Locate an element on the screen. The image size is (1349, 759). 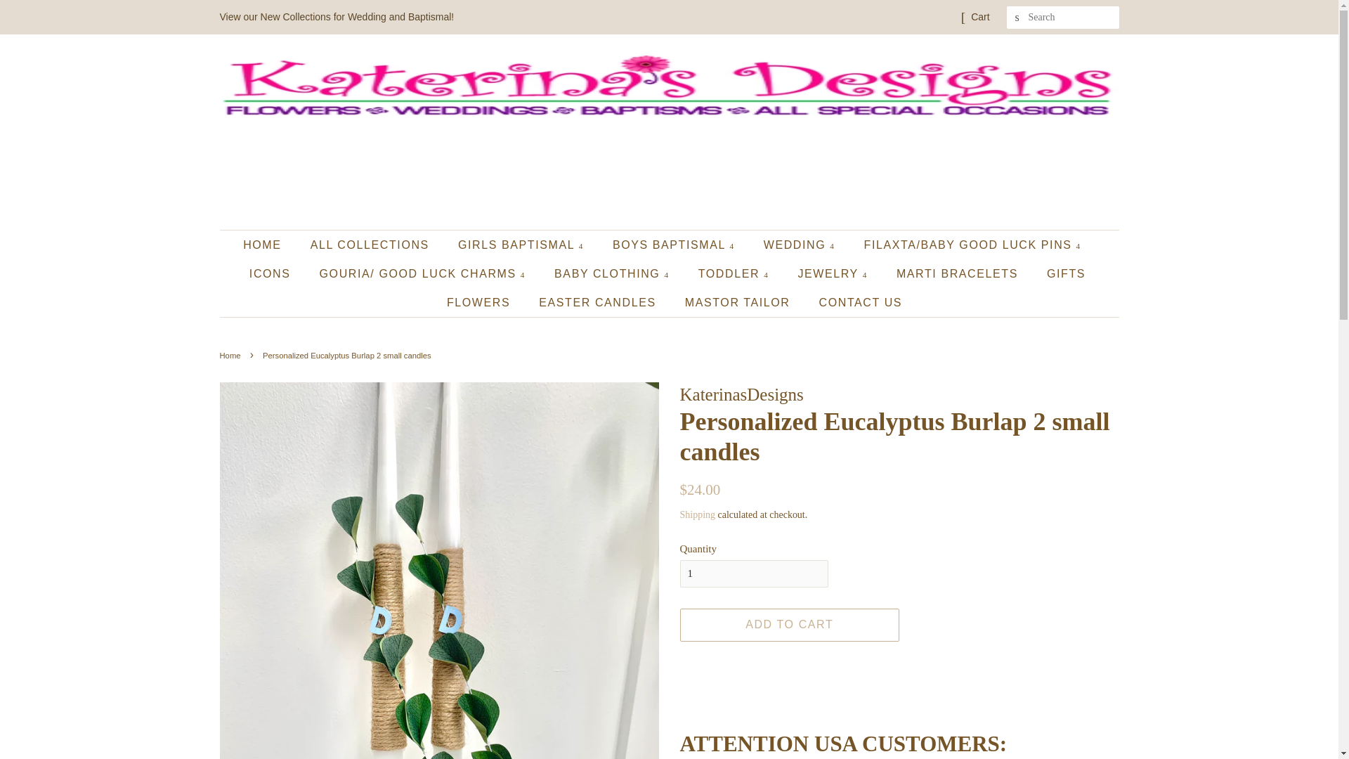
Back to the frontpage is located at coordinates (231, 356).